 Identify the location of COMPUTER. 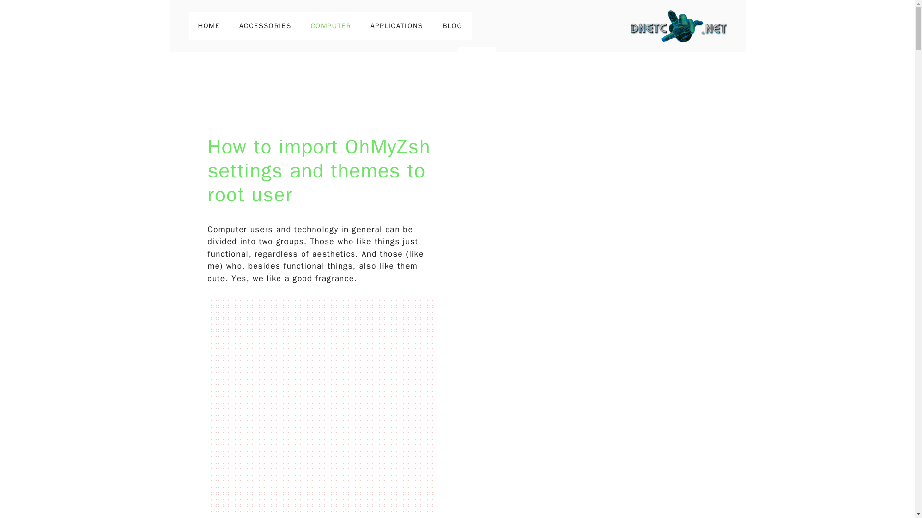
(331, 26).